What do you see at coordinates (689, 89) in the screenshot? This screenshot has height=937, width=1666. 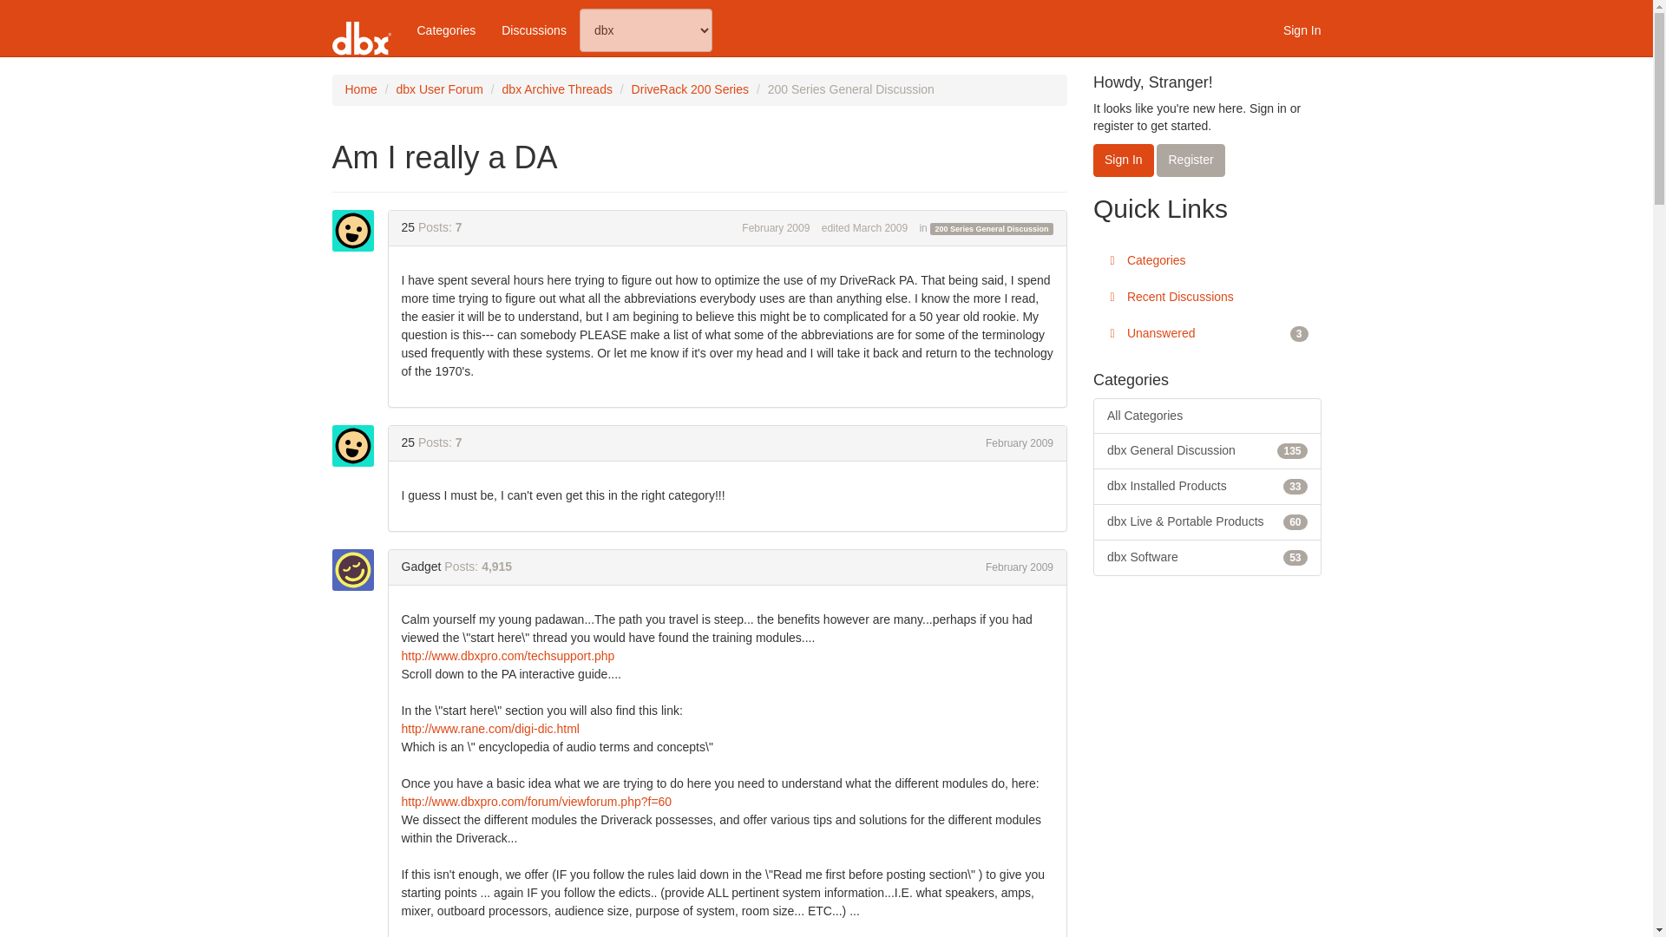 I see `DriveRack 200 Series` at bounding box center [689, 89].